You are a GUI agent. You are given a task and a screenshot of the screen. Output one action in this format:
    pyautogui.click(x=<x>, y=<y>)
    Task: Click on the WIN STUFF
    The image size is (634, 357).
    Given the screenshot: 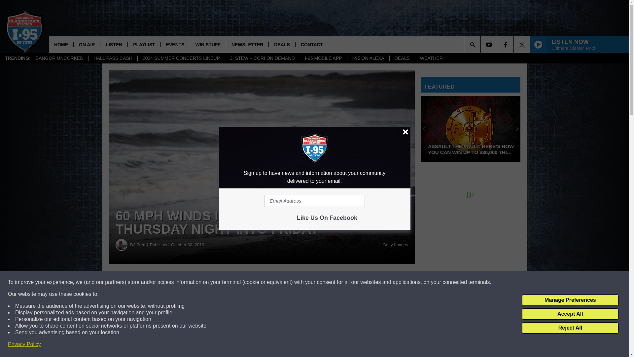 What is the action you would take?
    pyautogui.click(x=207, y=44)
    